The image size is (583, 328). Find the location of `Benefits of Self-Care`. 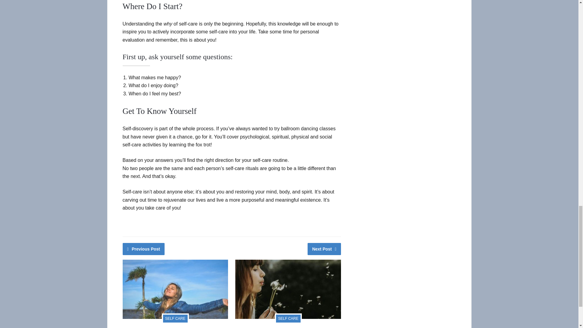

Benefits of Self-Care is located at coordinates (144, 327).